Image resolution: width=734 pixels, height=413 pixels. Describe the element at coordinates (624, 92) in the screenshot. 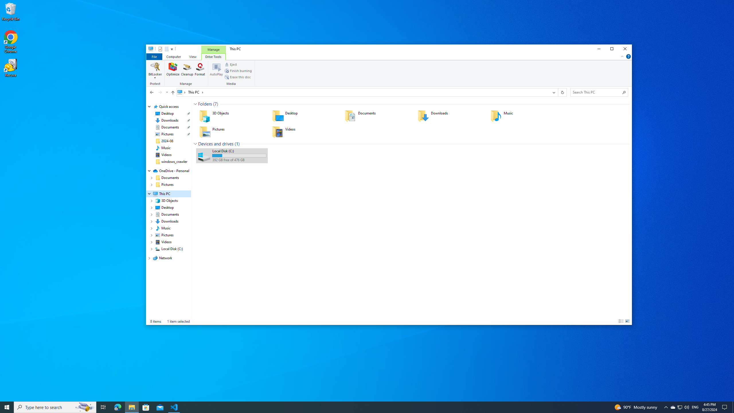

I see `Search` at that location.